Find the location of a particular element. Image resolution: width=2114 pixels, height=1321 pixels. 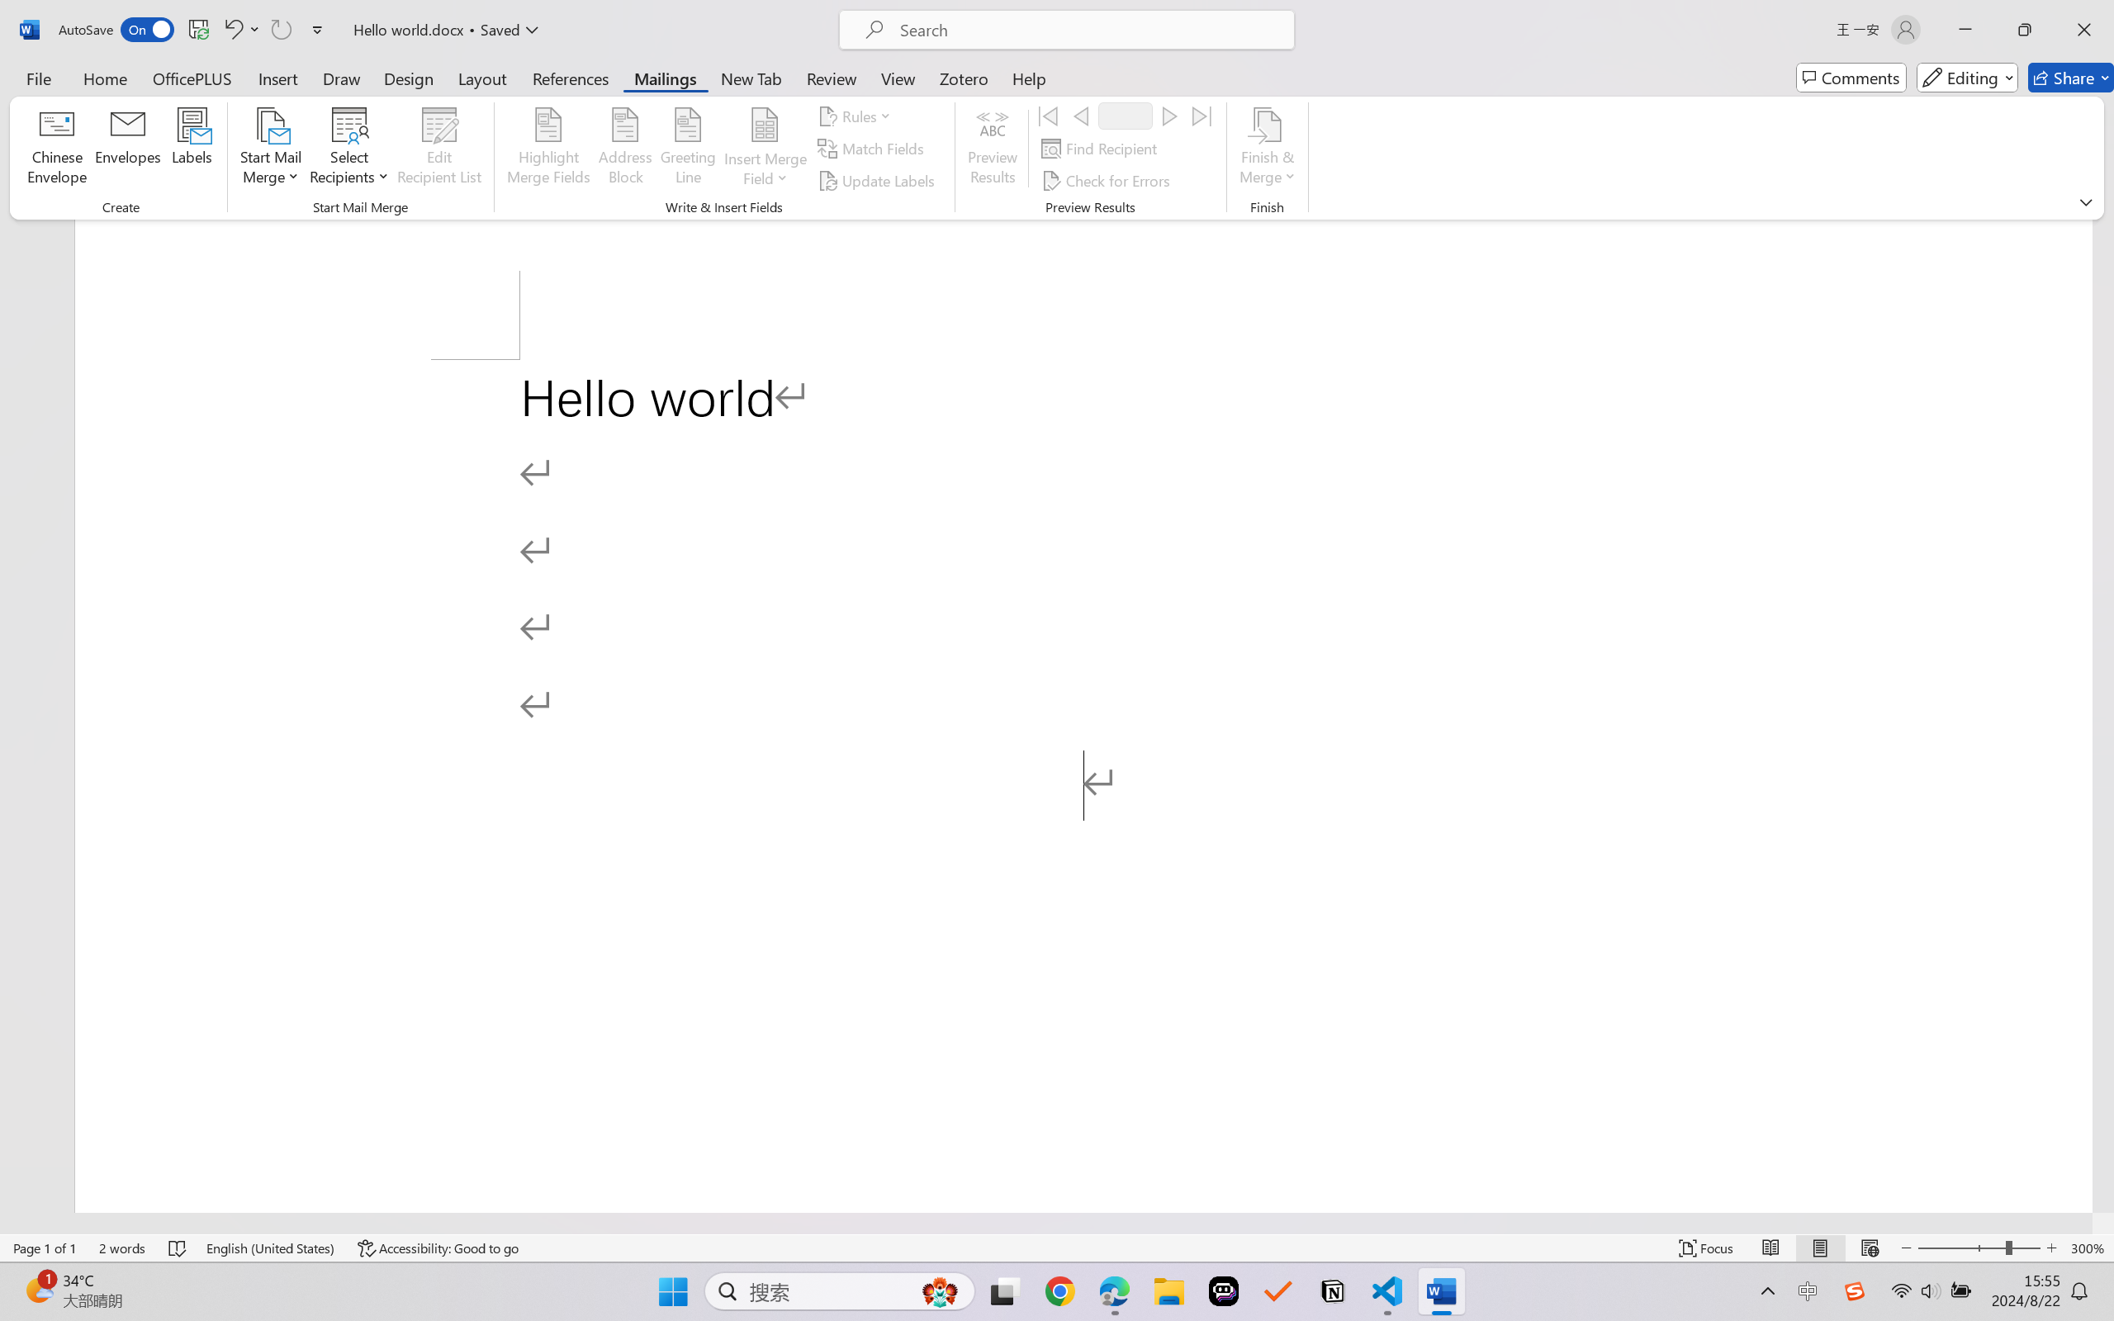

Labels... is located at coordinates (192, 149).